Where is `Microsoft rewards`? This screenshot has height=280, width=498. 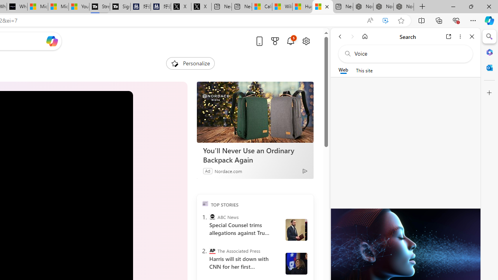
Microsoft rewards is located at coordinates (275, 41).